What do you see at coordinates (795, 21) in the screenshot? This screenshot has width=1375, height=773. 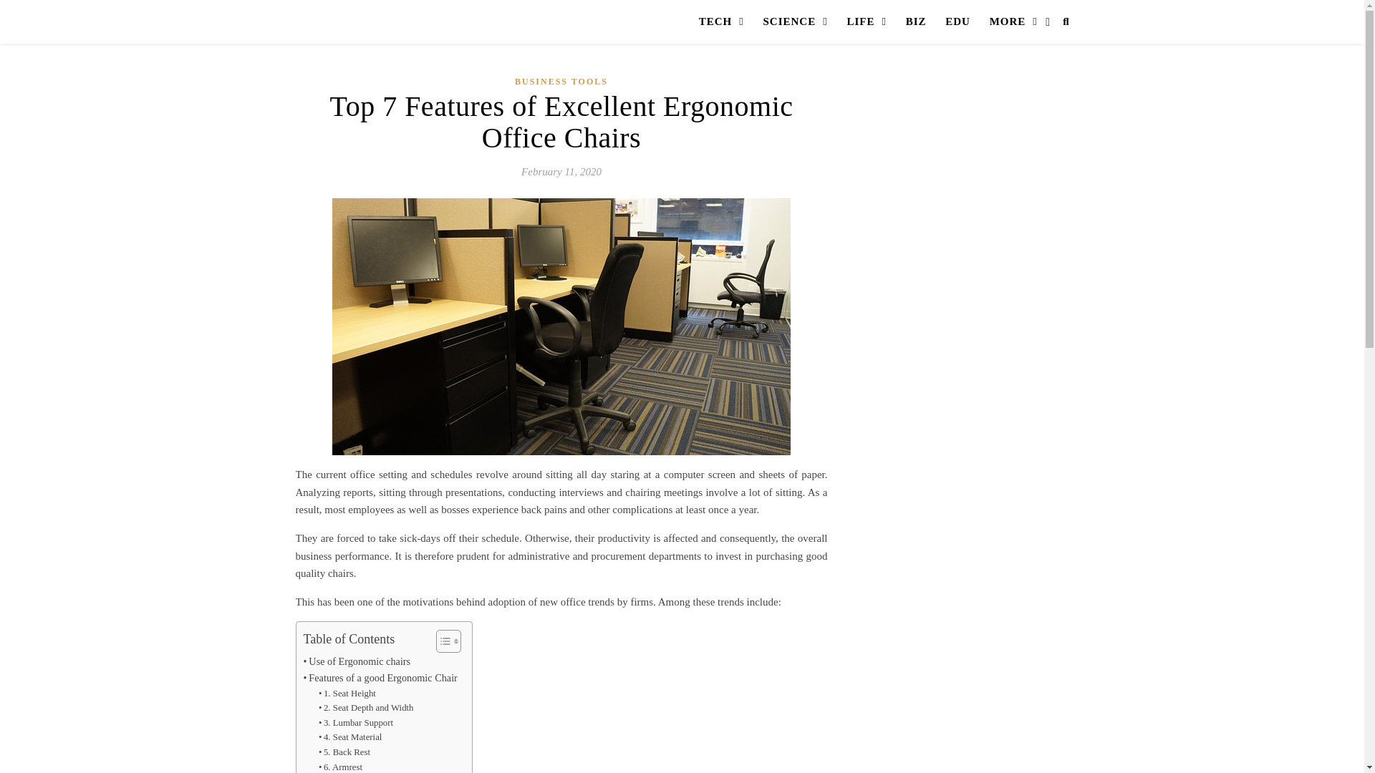 I see `SCIENCE` at bounding box center [795, 21].